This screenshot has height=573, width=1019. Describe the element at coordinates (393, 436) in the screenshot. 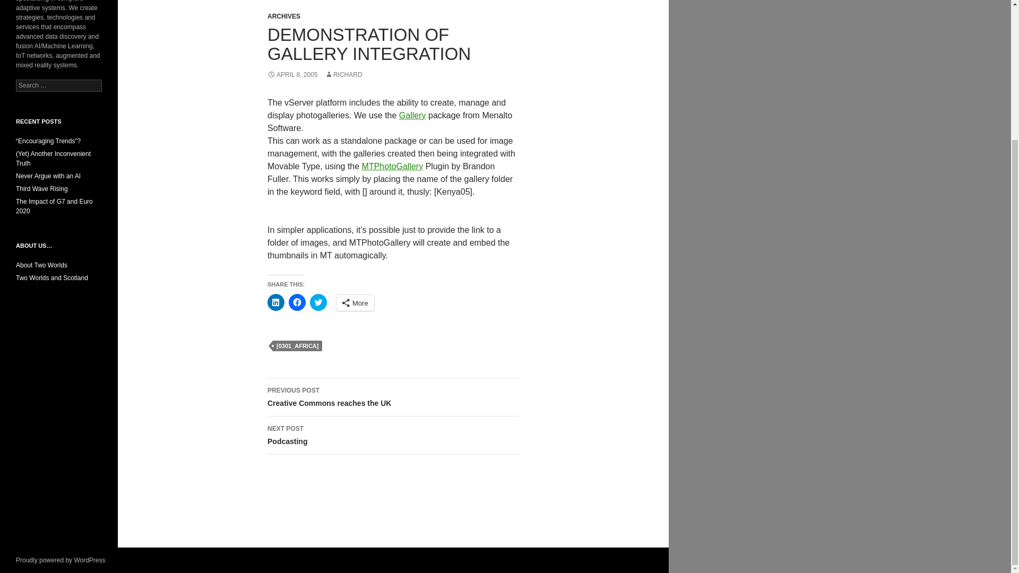

I see `MTPhotoGallery` at that location.